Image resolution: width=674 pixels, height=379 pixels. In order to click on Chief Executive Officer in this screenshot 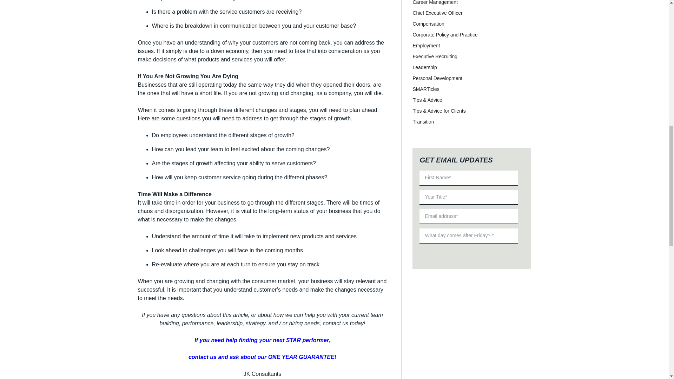, I will do `click(437, 13)`.